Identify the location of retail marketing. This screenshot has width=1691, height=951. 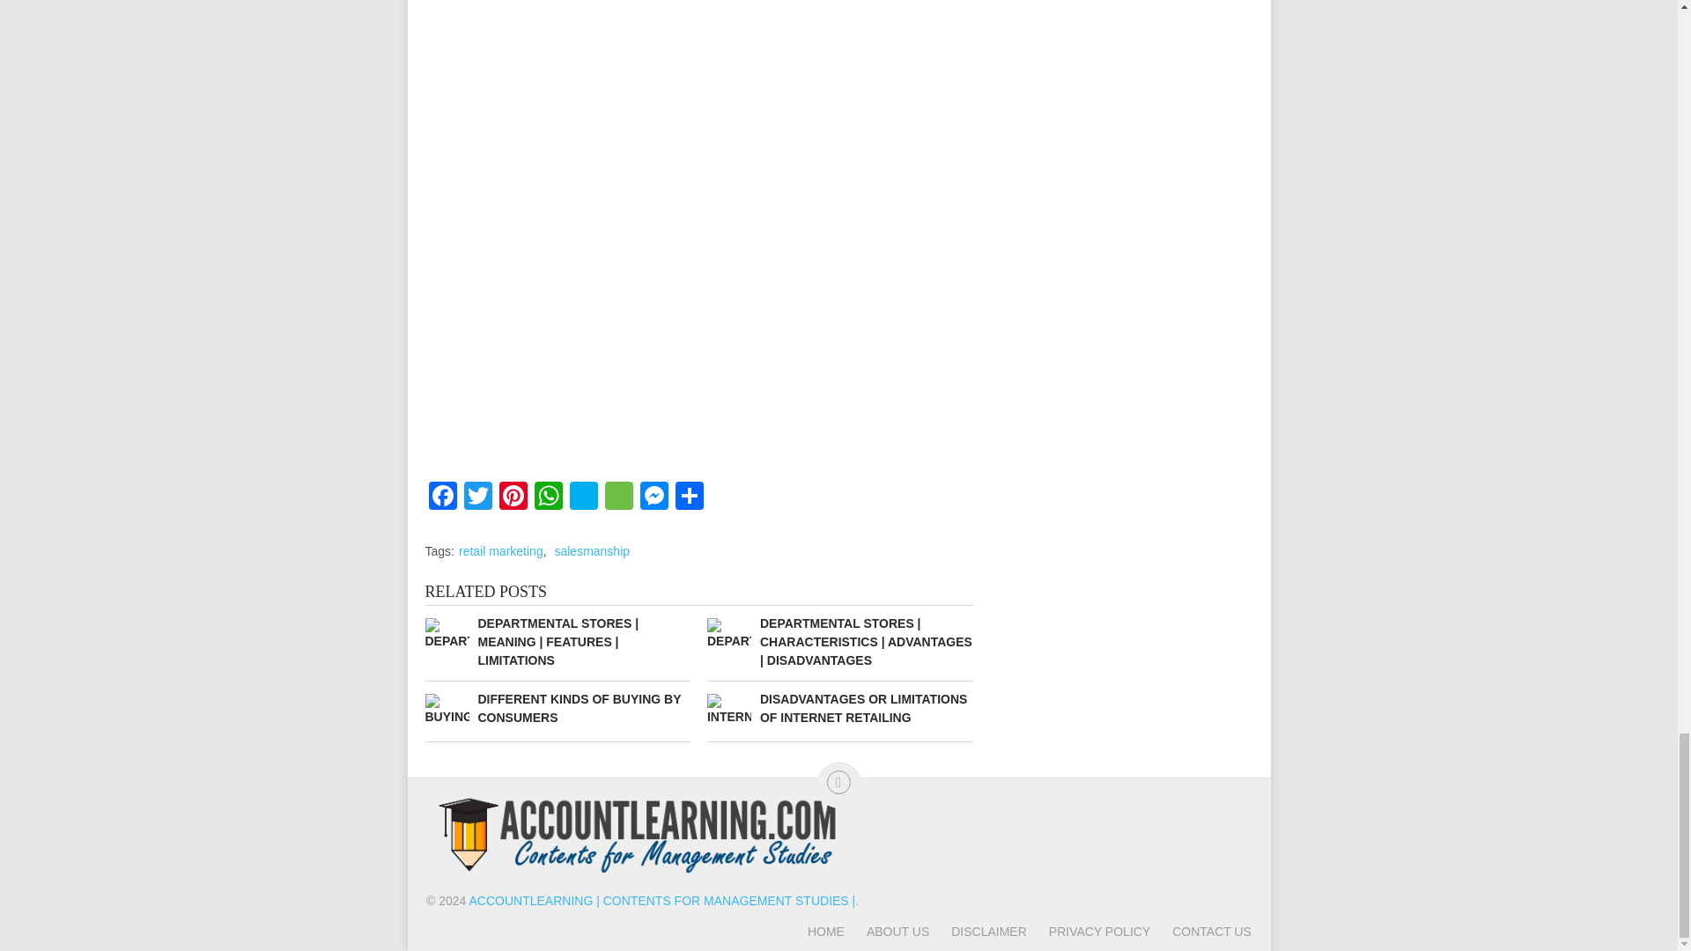
(500, 550).